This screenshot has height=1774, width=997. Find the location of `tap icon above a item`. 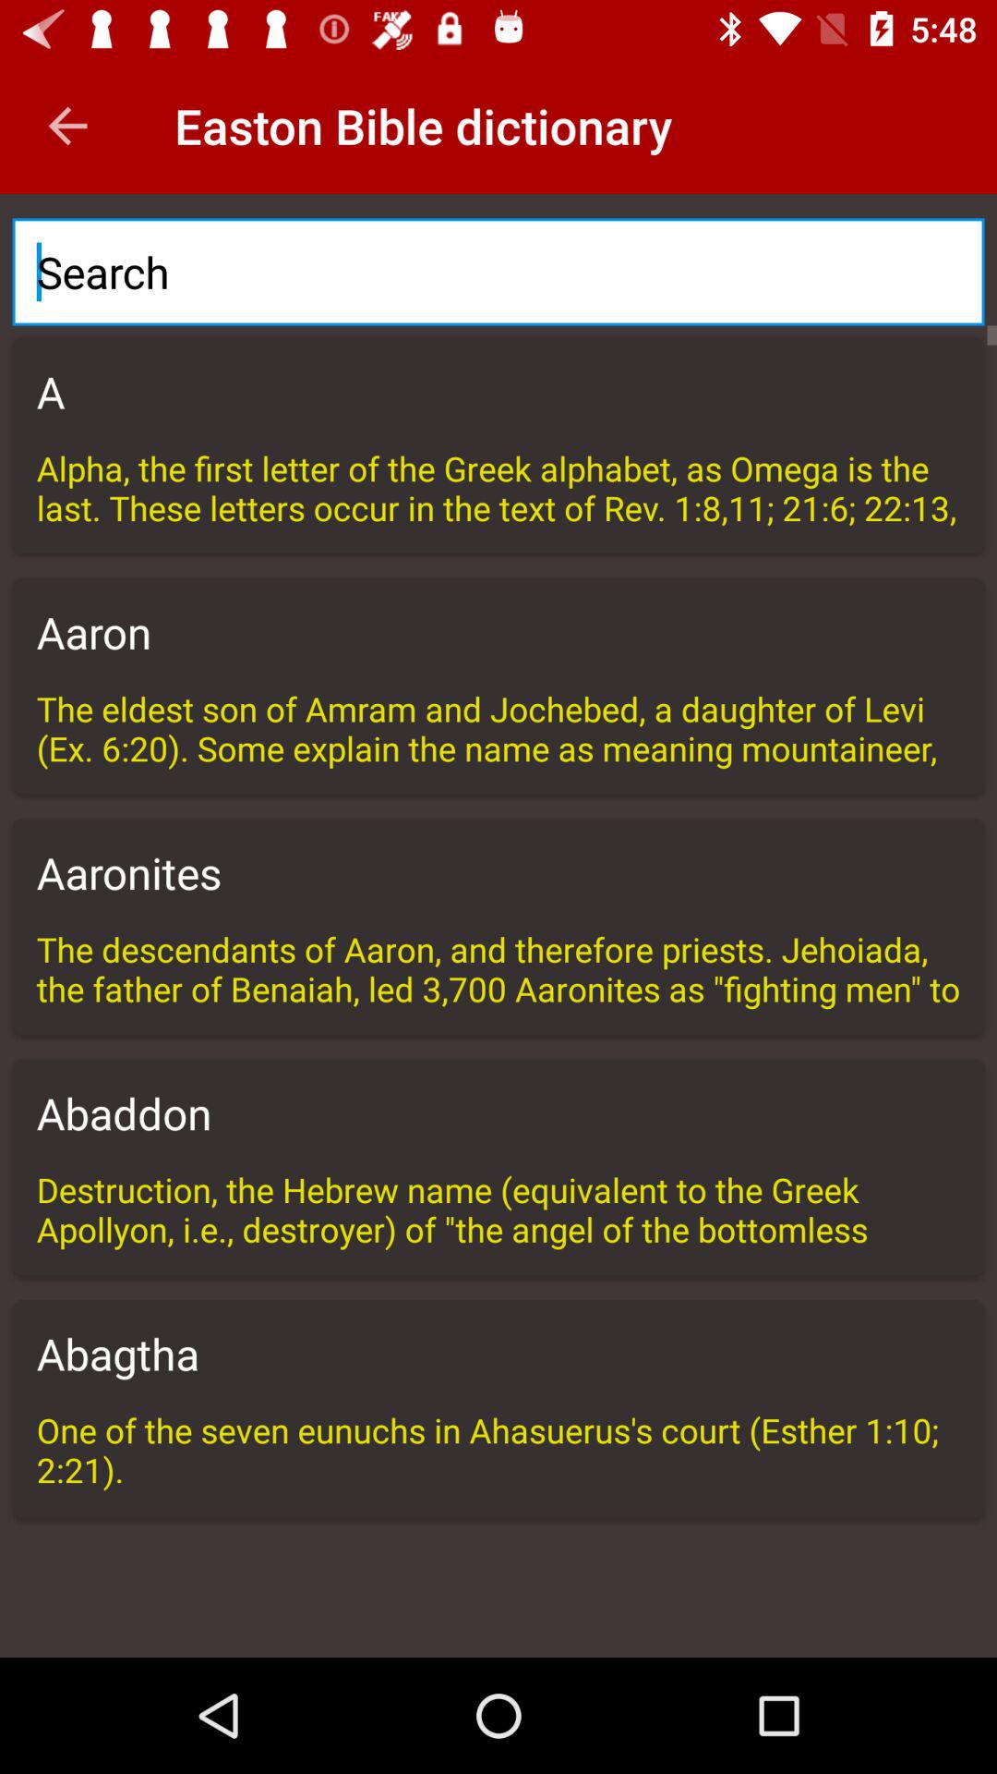

tap icon above a item is located at coordinates (498, 272).